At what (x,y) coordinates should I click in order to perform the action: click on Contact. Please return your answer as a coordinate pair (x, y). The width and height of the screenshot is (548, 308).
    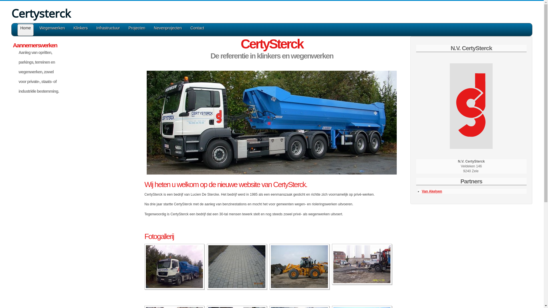
    Looking at the image, I should click on (197, 30).